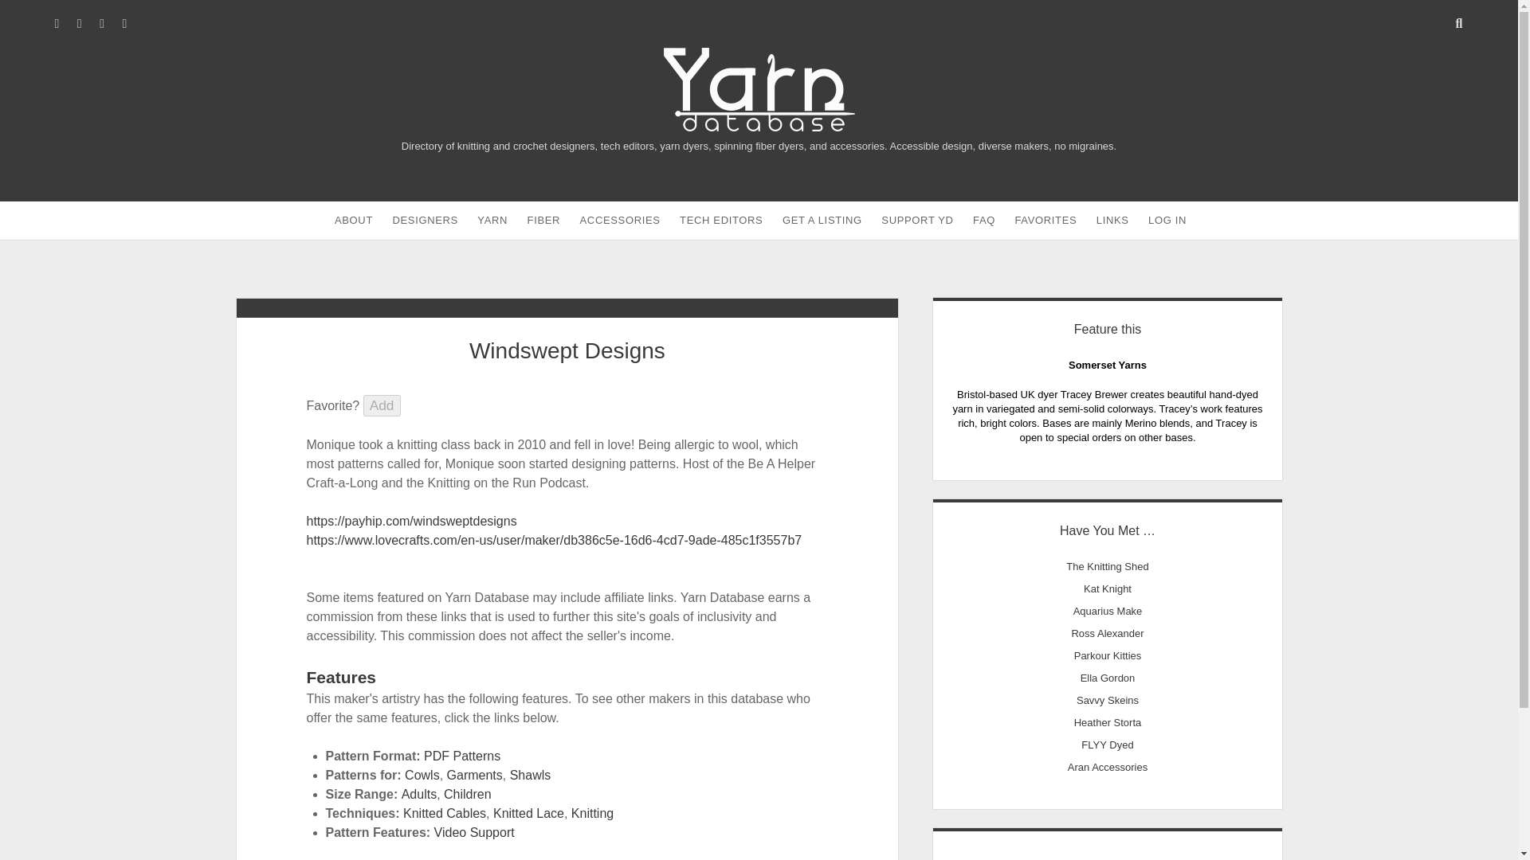 The width and height of the screenshot is (1530, 860). What do you see at coordinates (467, 794) in the screenshot?
I see `Children` at bounding box center [467, 794].